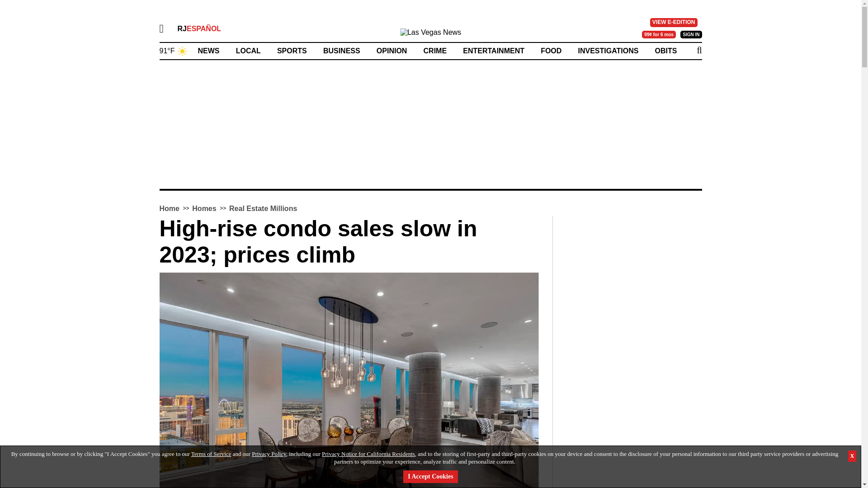 The image size is (868, 488). I want to click on FOOD, so click(551, 51).